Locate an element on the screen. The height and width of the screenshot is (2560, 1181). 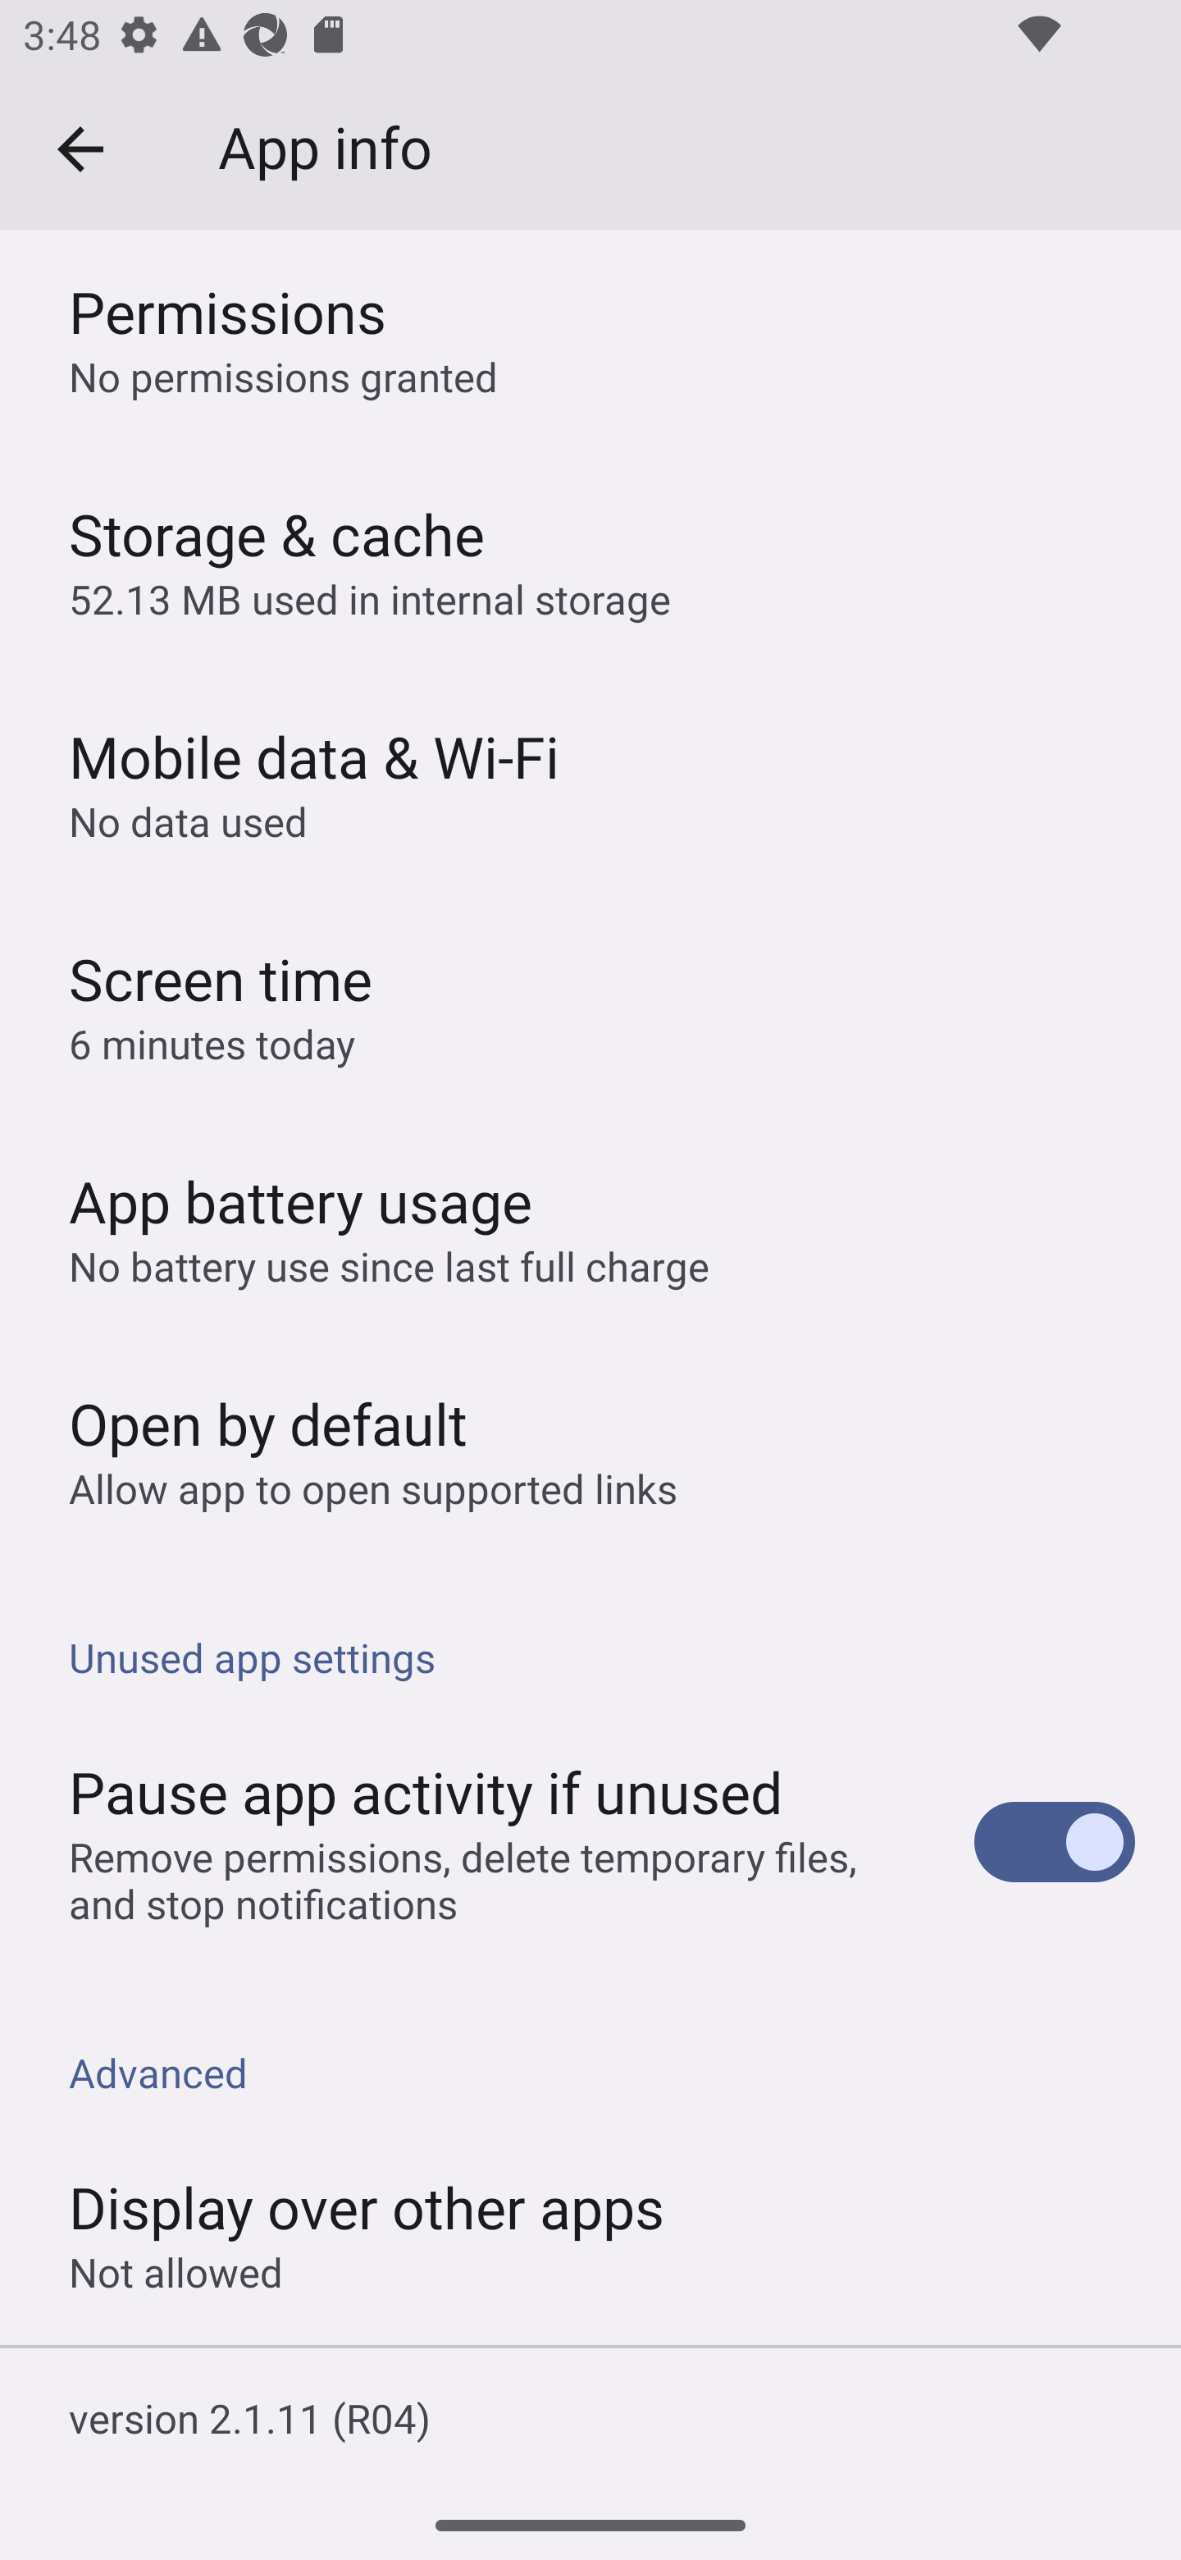
Display over other apps Not allowed is located at coordinates (590, 2233).